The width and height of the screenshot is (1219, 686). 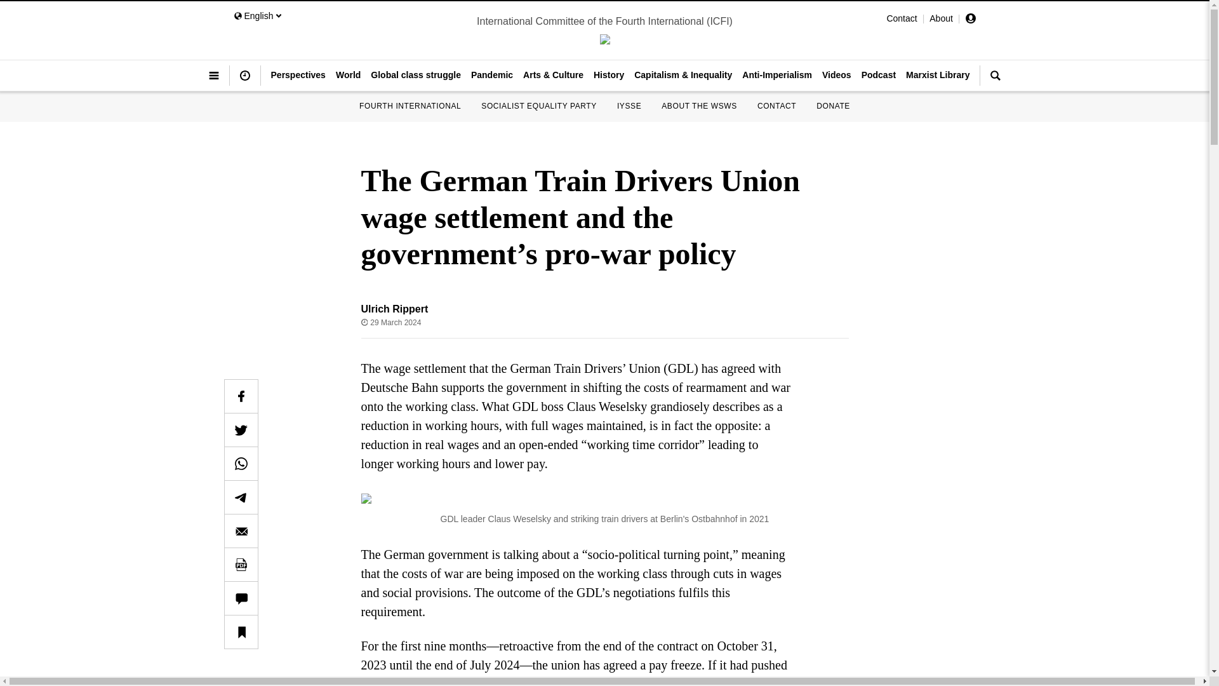 What do you see at coordinates (901, 18) in the screenshot?
I see `Contact` at bounding box center [901, 18].